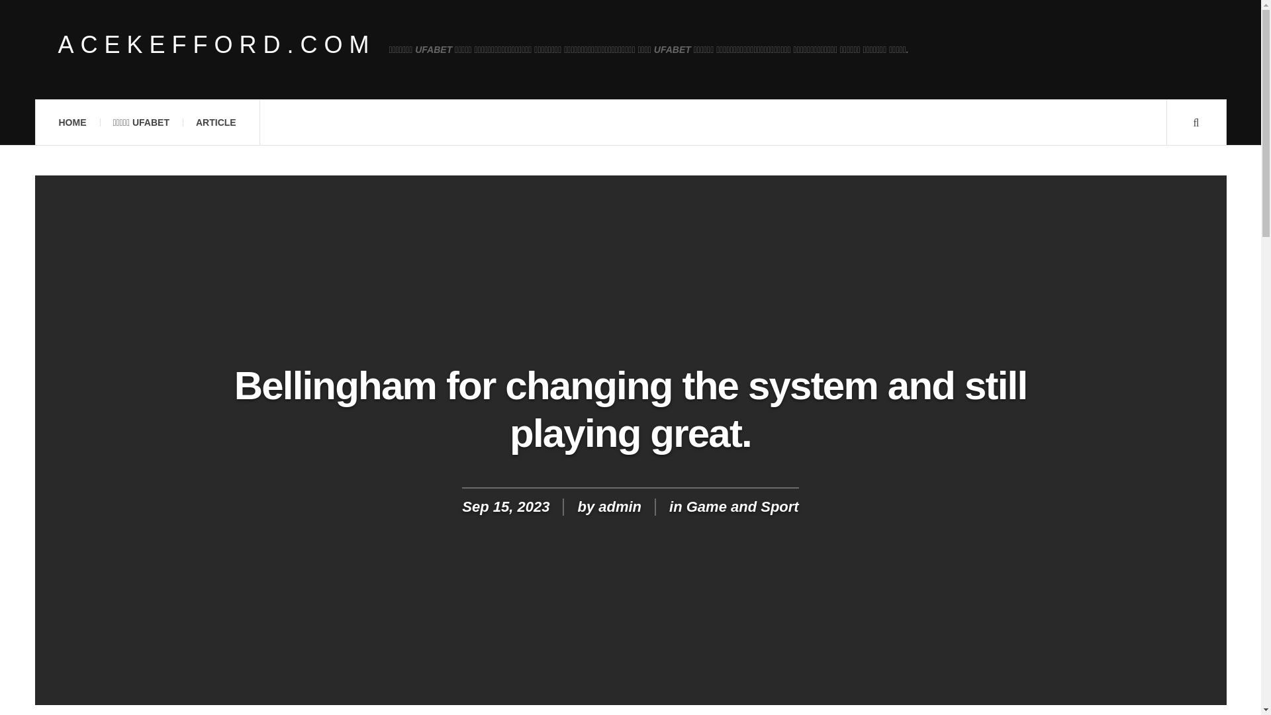  I want to click on View all posts in Game and Sport, so click(743, 506).